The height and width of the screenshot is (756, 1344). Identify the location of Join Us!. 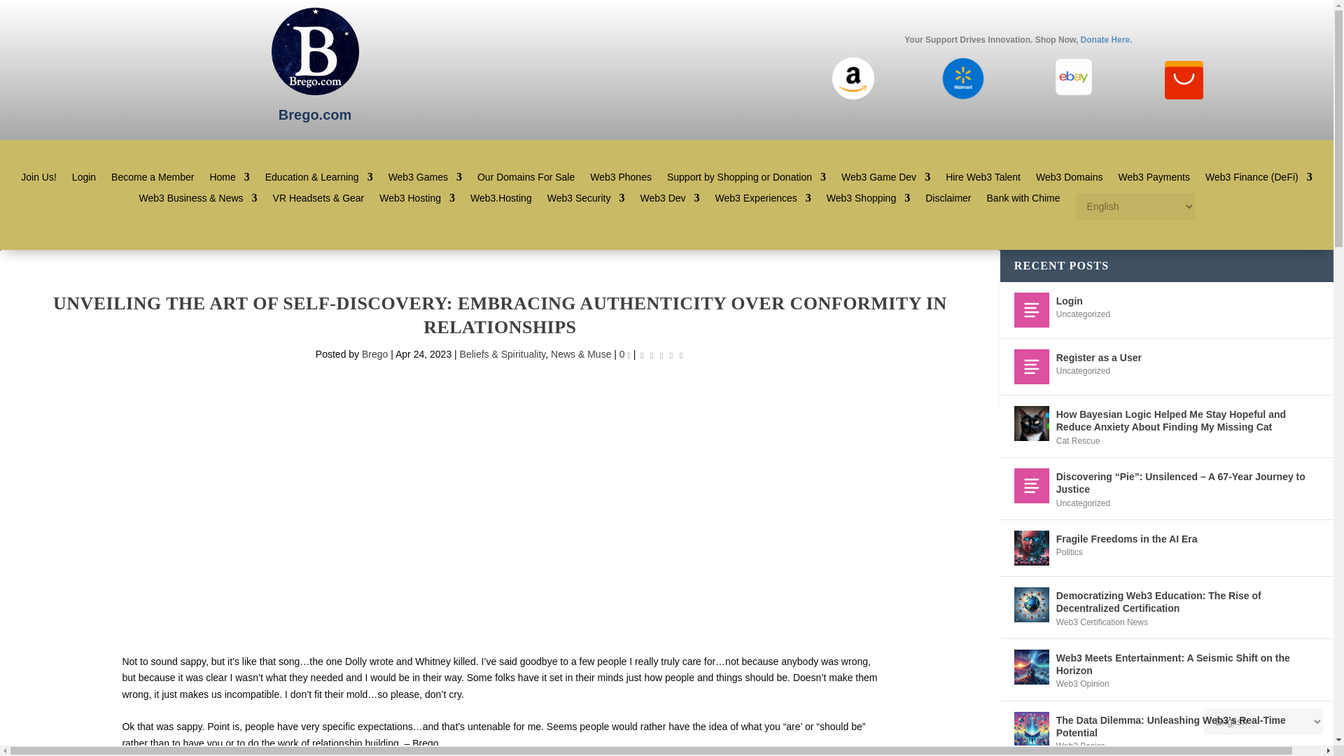
(38, 179).